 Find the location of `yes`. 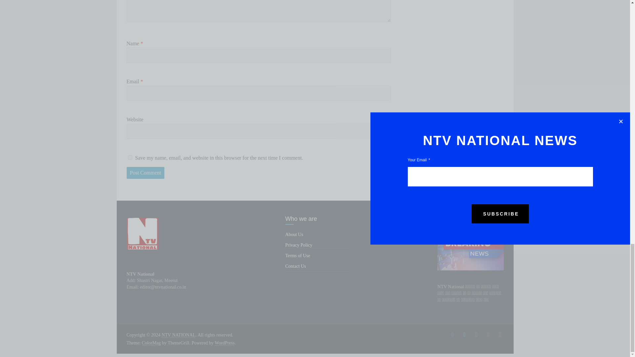

yes is located at coordinates (130, 157).